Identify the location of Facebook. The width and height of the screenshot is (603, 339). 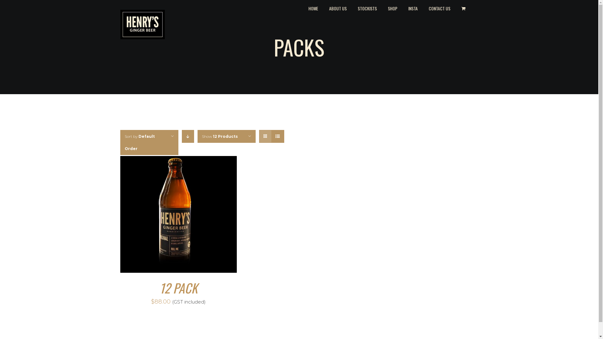
(292, 256).